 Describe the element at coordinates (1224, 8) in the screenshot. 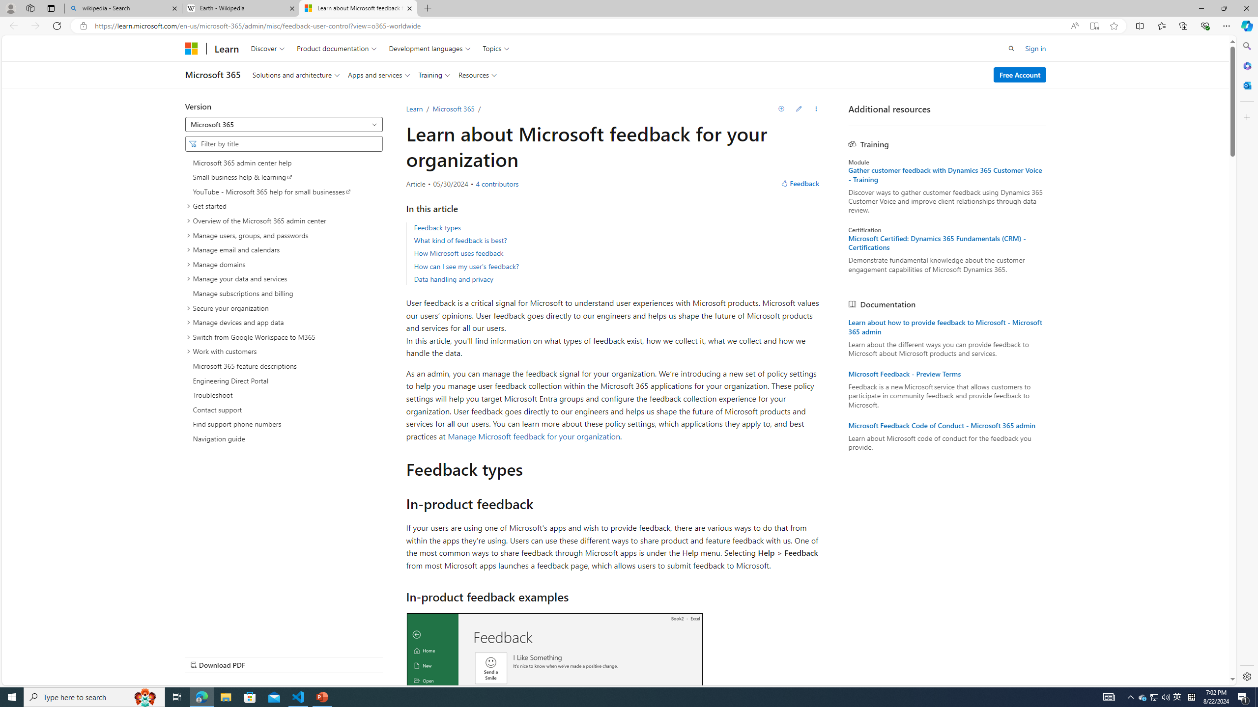

I see `Restore` at that location.